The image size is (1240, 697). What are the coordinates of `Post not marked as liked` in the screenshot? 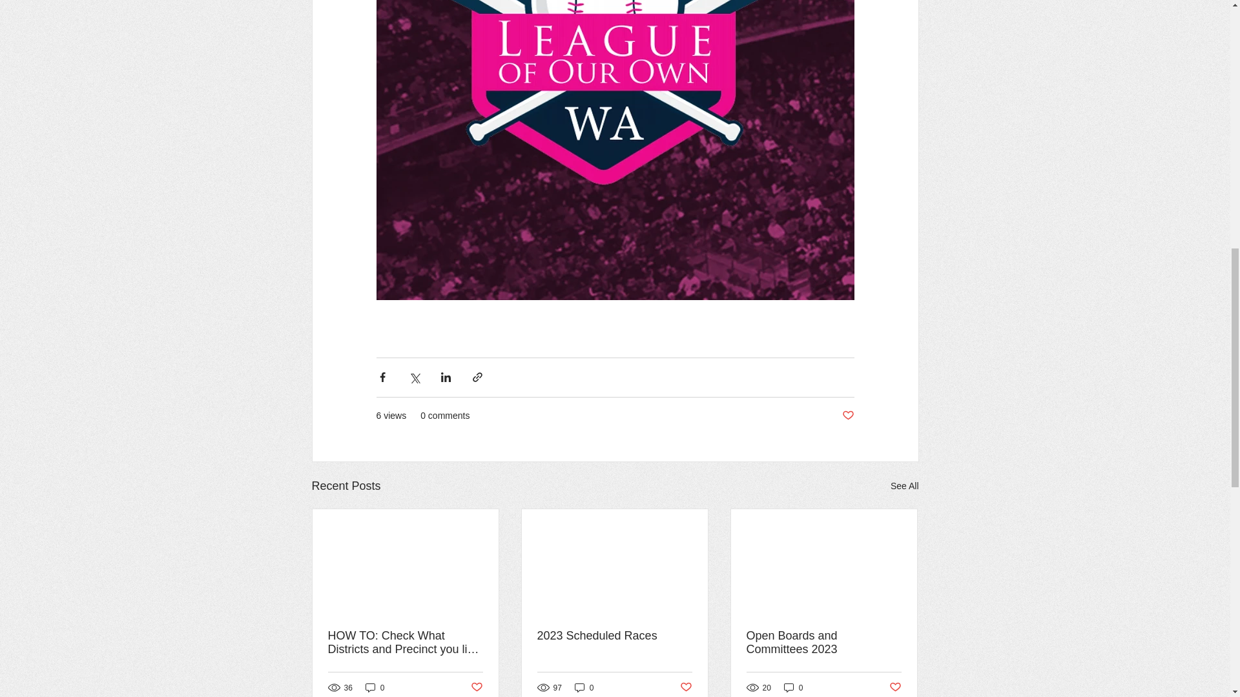 It's located at (847, 416).